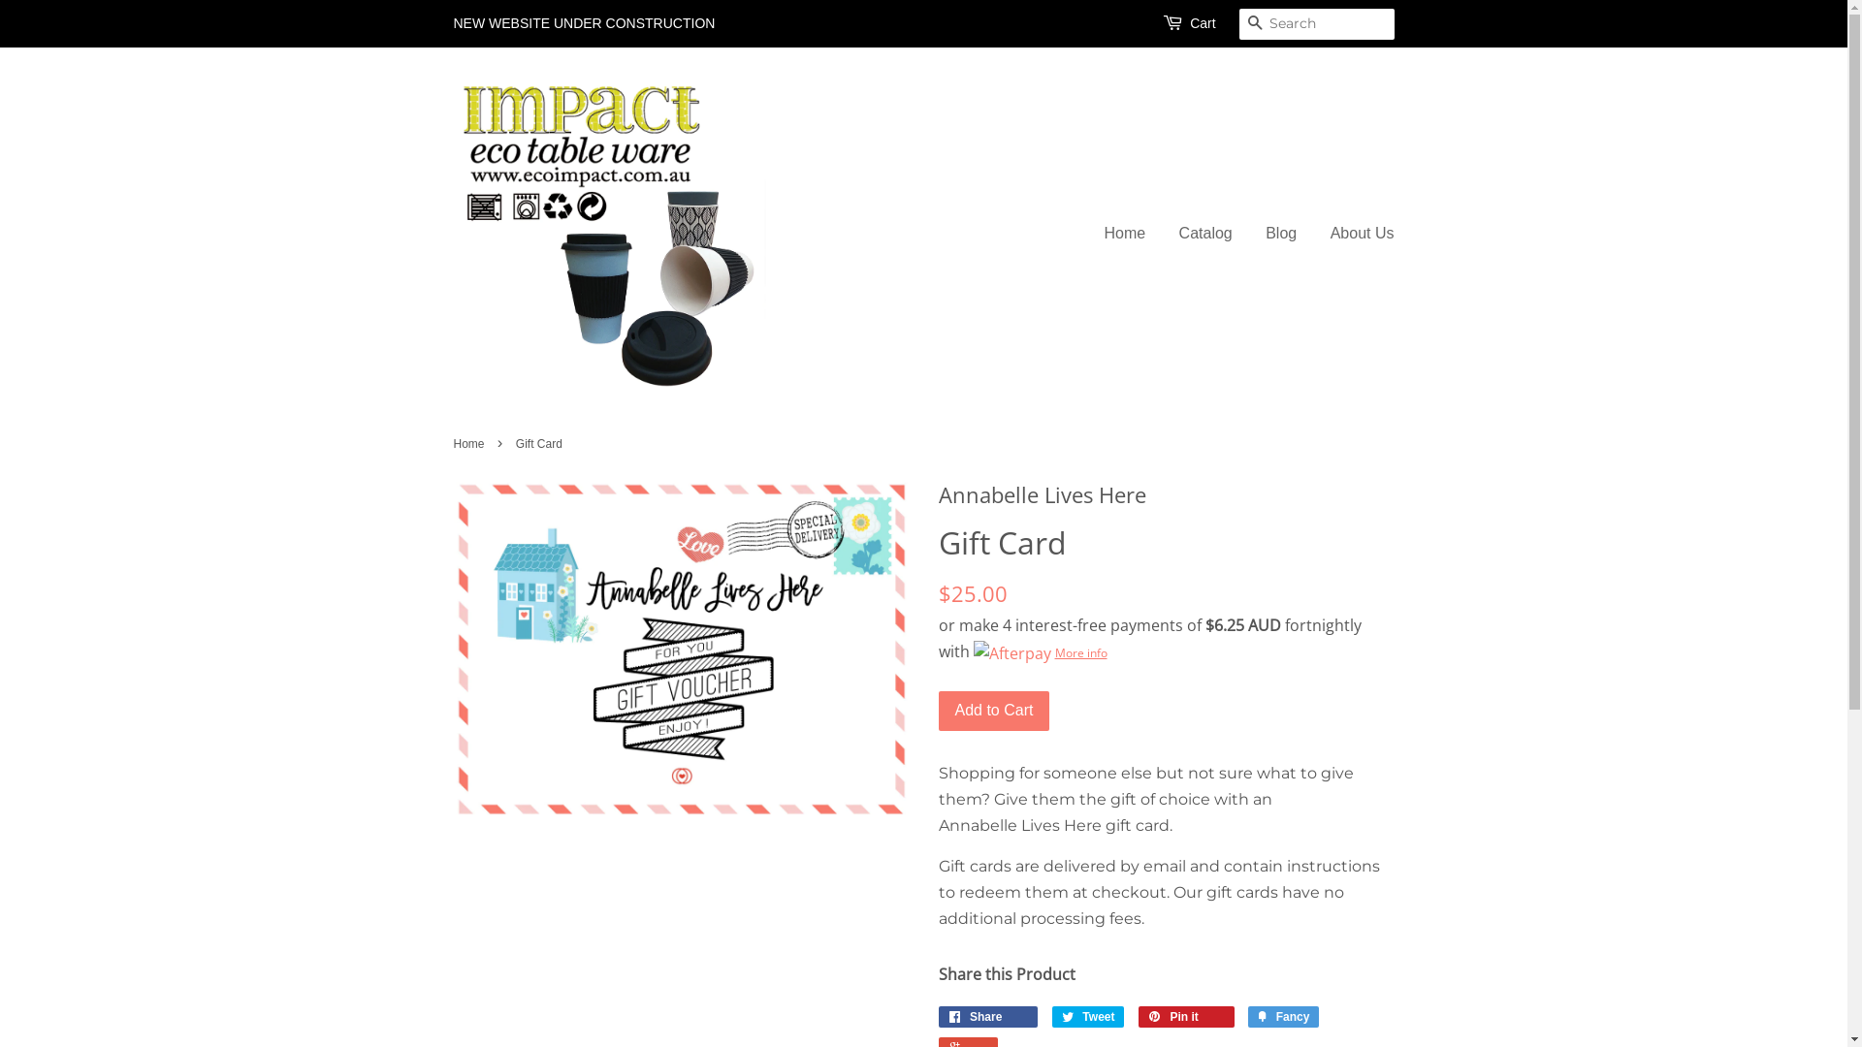 Image resolution: width=1862 pixels, height=1047 pixels. Describe the element at coordinates (1255, 25) in the screenshot. I see `Search` at that location.